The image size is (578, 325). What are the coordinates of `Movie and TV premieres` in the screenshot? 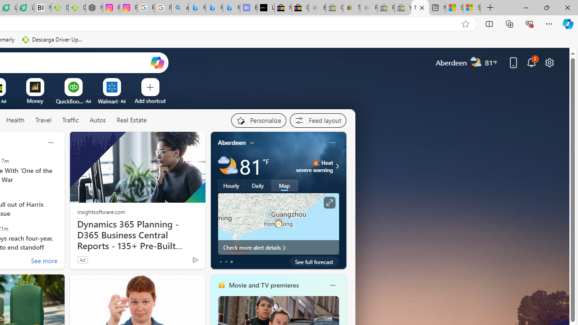 It's located at (263, 285).